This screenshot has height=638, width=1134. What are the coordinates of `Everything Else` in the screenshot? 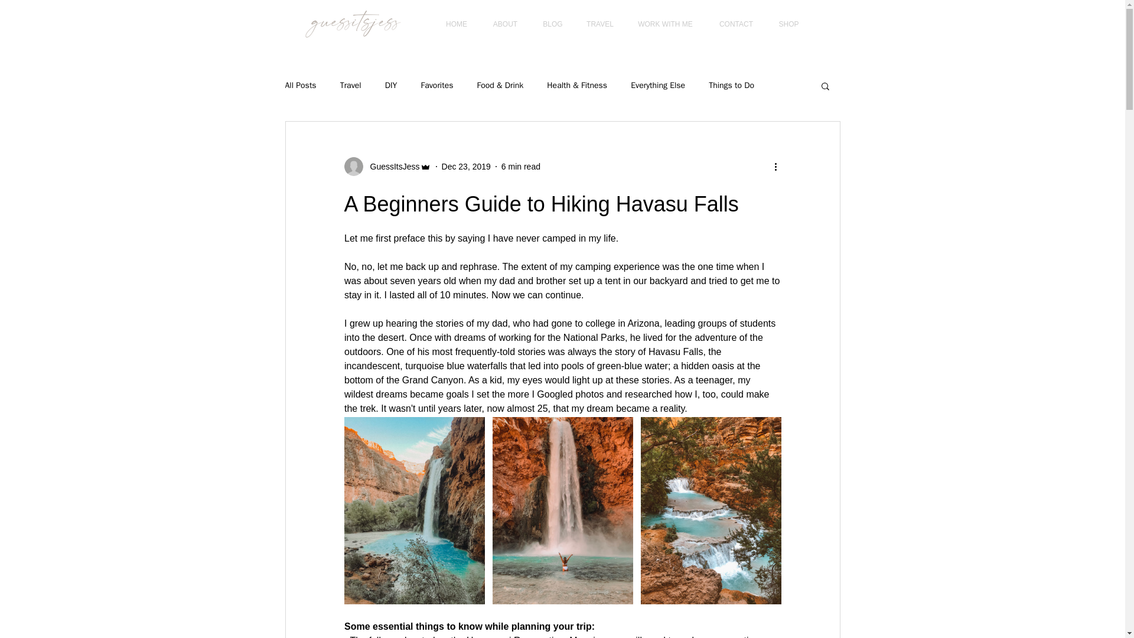 It's located at (657, 86).